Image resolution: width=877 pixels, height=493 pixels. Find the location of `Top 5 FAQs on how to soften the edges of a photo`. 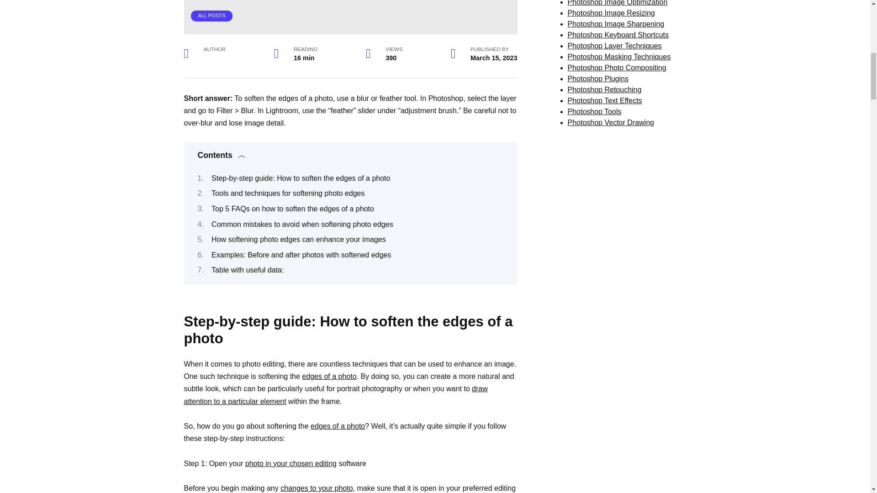

Top 5 FAQs on how to soften the edges of a photo is located at coordinates (292, 209).